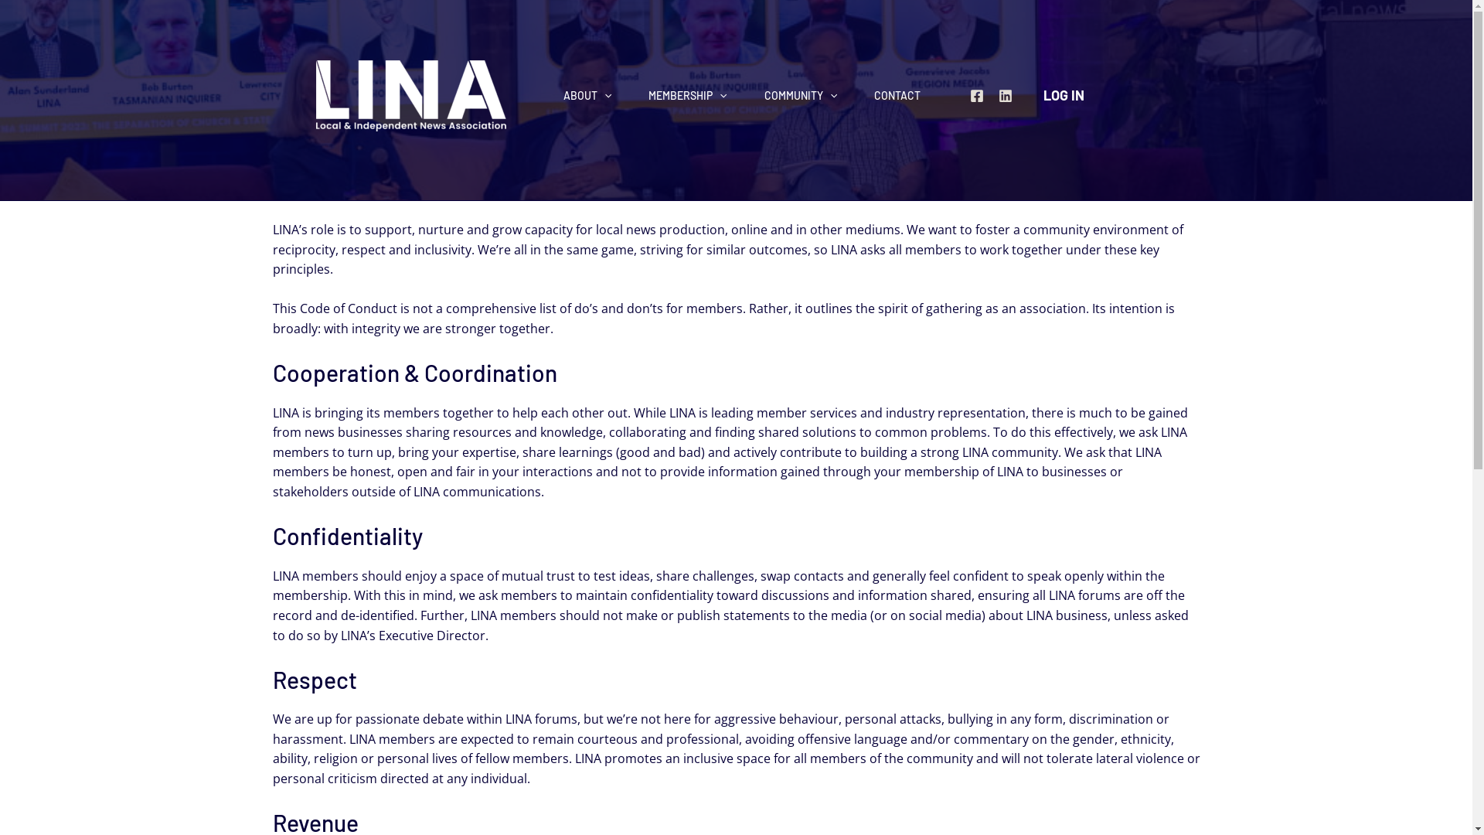 The image size is (1484, 835). What do you see at coordinates (1064, 96) in the screenshot?
I see `LOG IN` at bounding box center [1064, 96].